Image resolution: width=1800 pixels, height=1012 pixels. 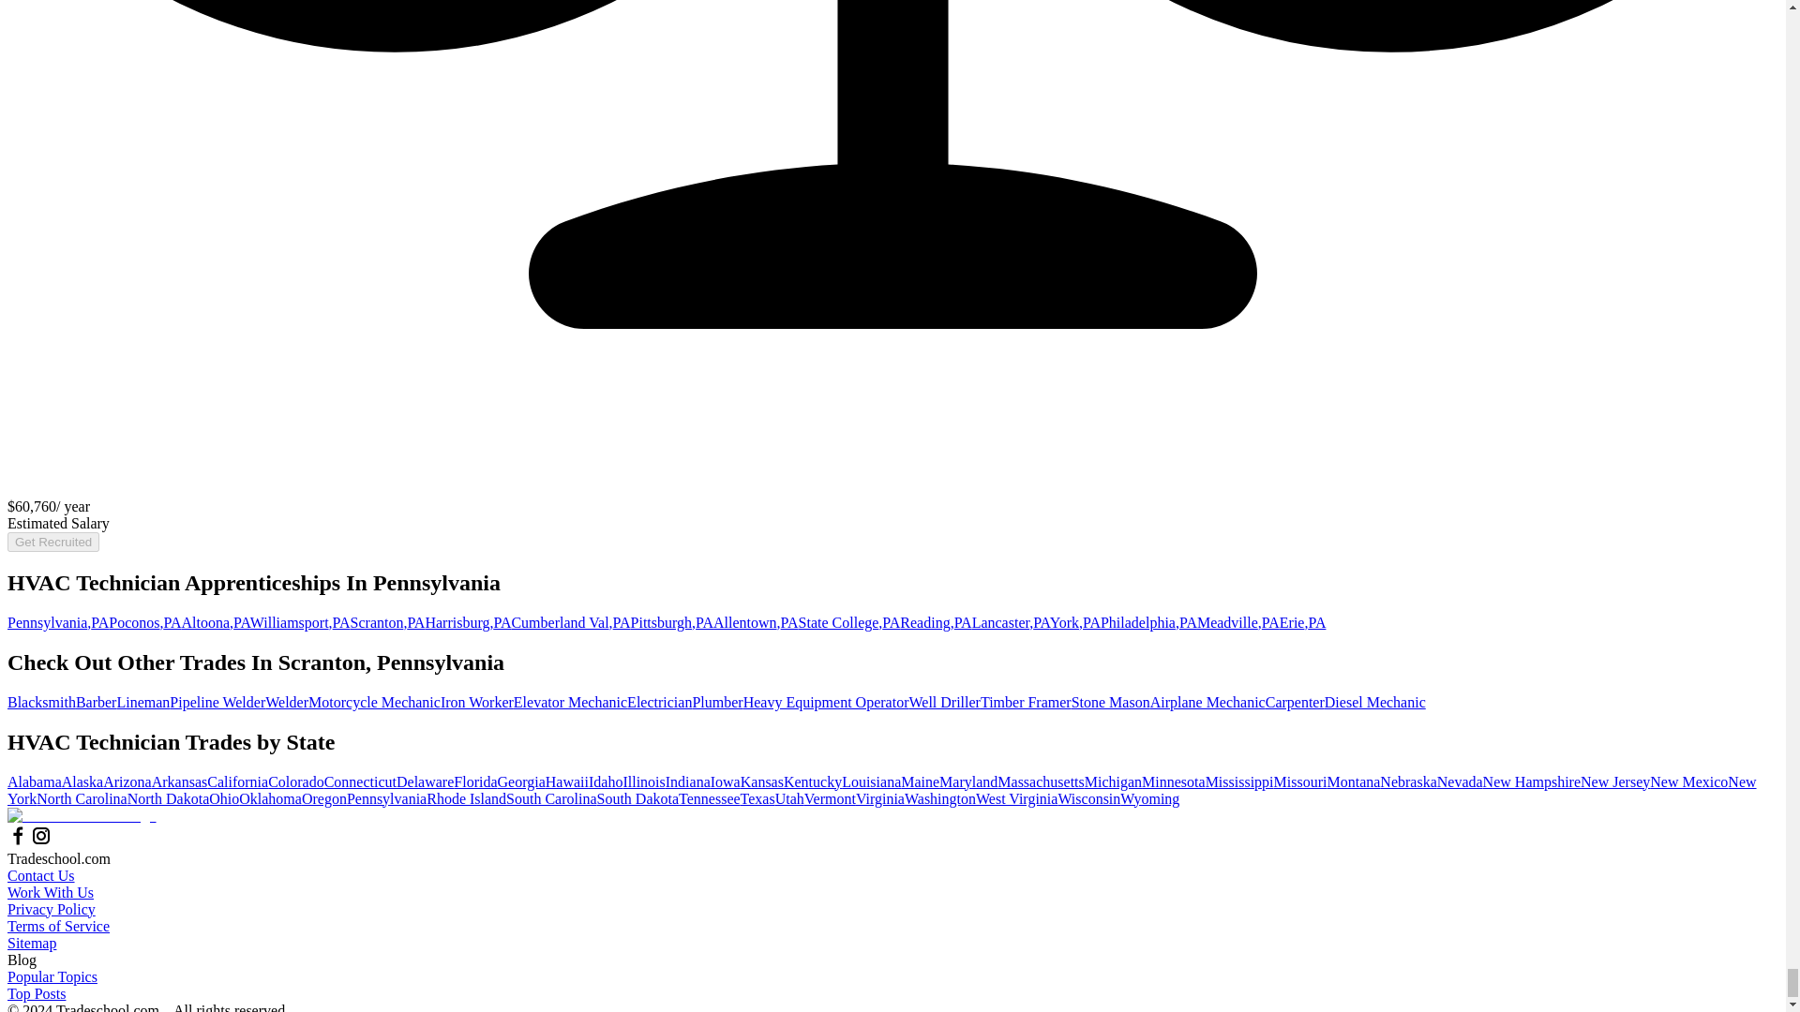 I want to click on Heavy Equipment Operator, so click(x=825, y=702).